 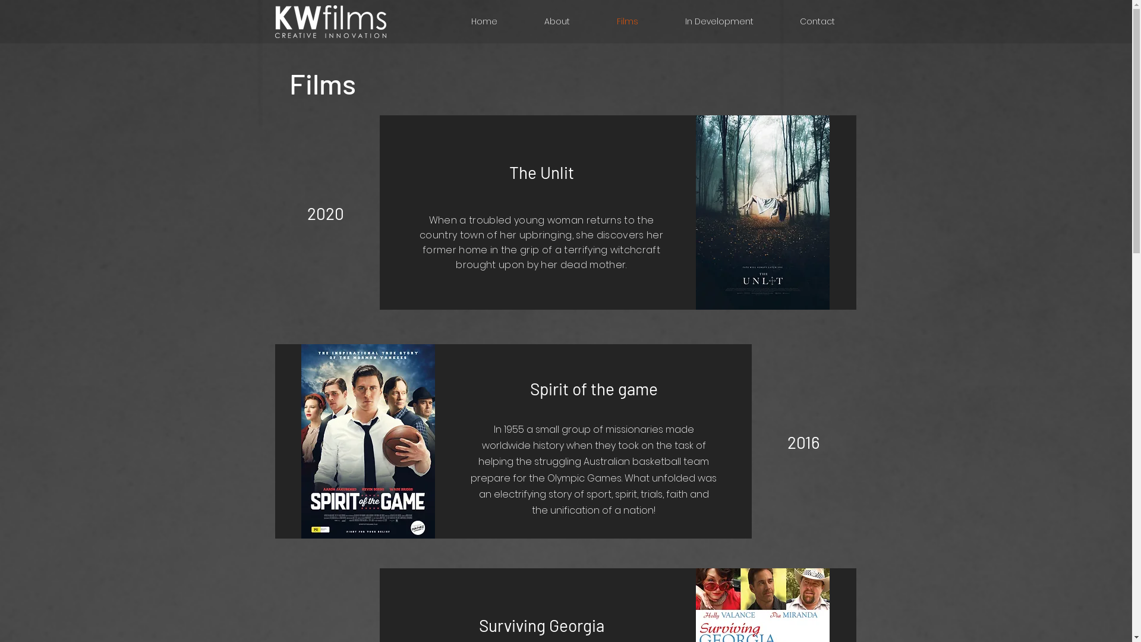 I want to click on About, so click(x=557, y=21).